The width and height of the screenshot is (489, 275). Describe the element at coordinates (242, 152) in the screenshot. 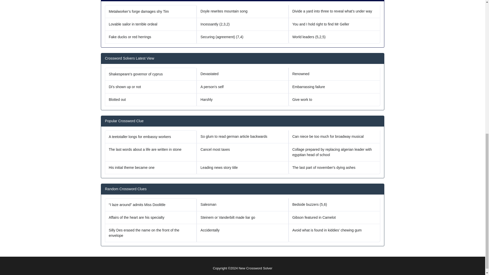

I see `Cancel most taxes` at that location.